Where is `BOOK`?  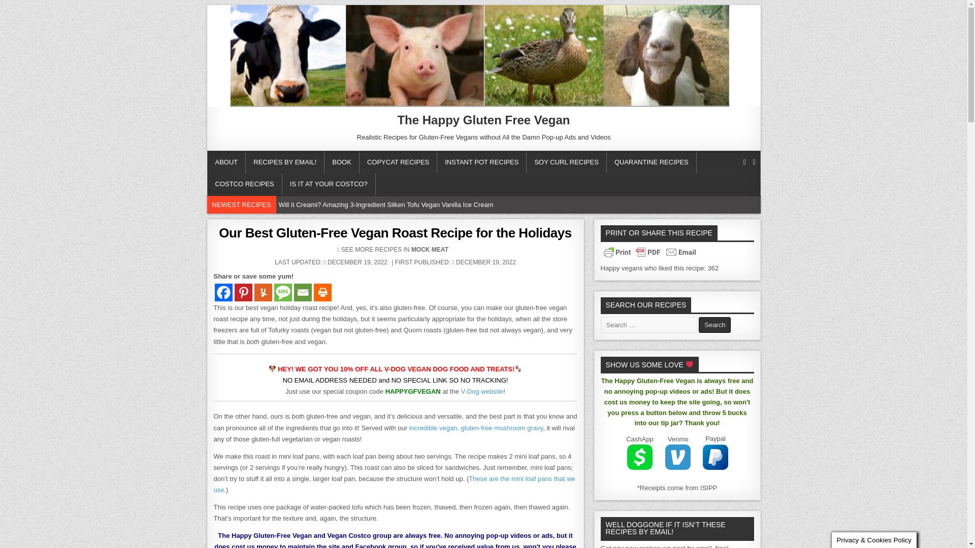
BOOK is located at coordinates (342, 162).